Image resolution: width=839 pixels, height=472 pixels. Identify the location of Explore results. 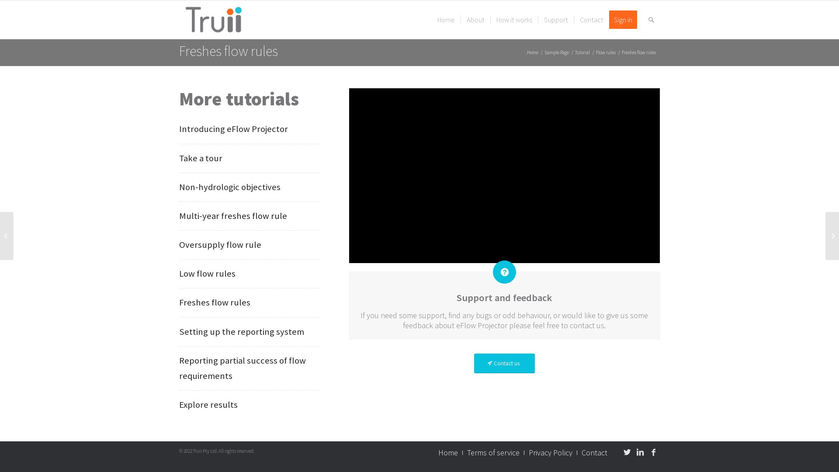
(208, 405).